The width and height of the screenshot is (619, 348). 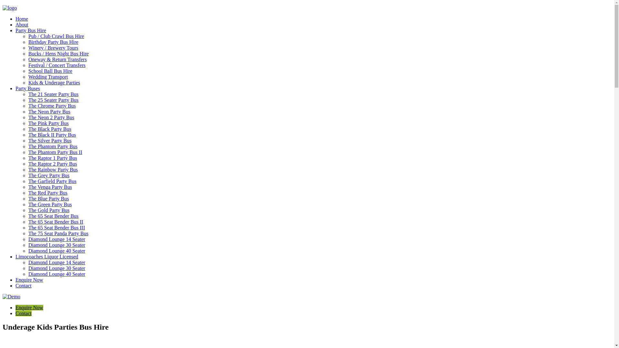 What do you see at coordinates (54, 48) in the screenshot?
I see `Winery / Brewery Tours` at bounding box center [54, 48].